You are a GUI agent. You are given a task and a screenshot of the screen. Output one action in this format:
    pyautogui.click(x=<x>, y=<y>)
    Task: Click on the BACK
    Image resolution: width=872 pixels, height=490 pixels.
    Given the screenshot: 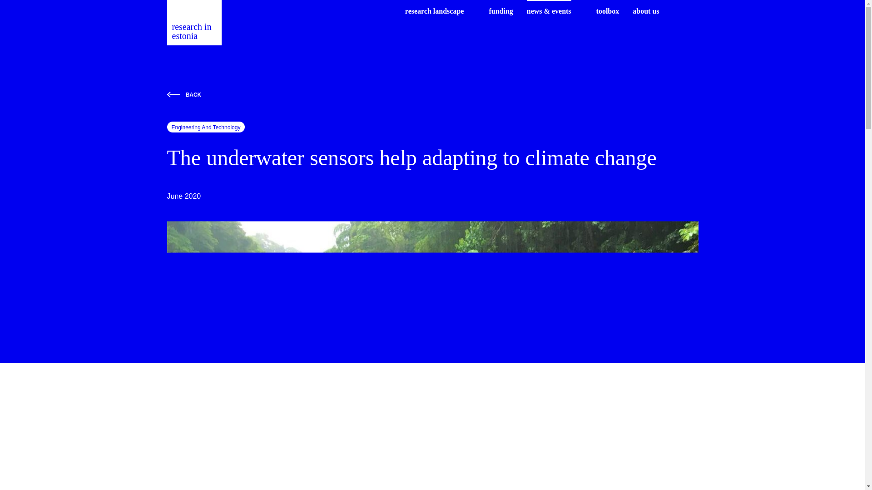 What is the action you would take?
    pyautogui.click(x=432, y=94)
    